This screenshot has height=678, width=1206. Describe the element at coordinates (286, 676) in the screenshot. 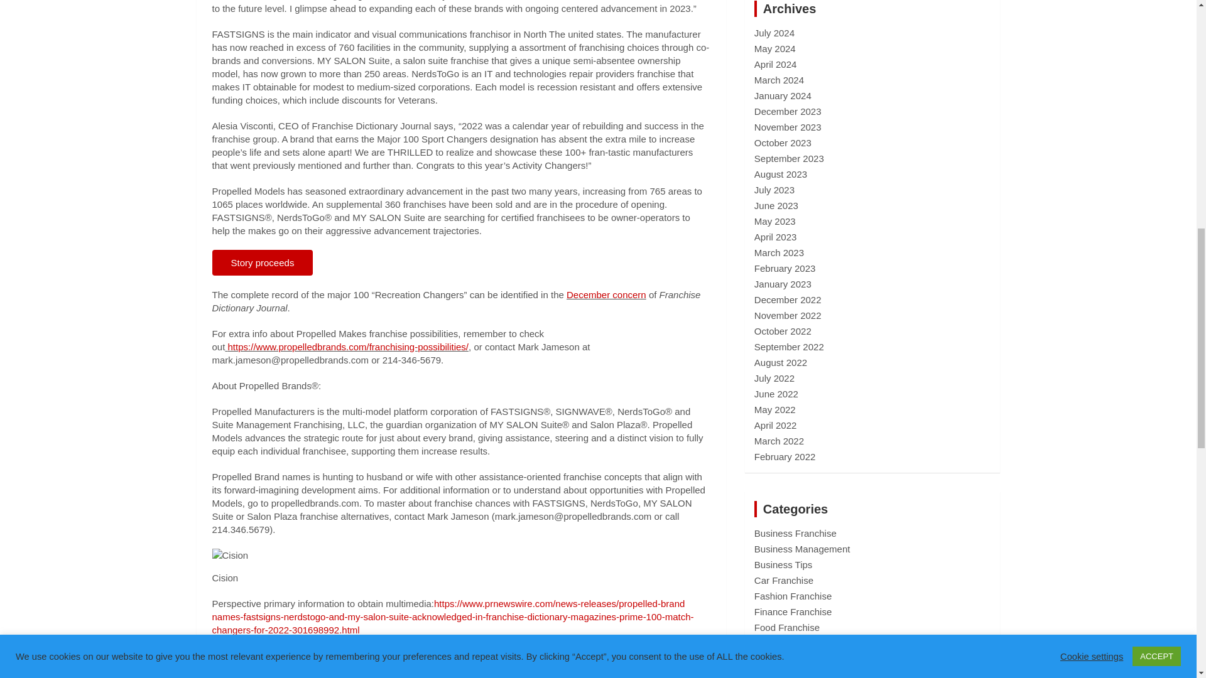

I see `Changers` at that location.